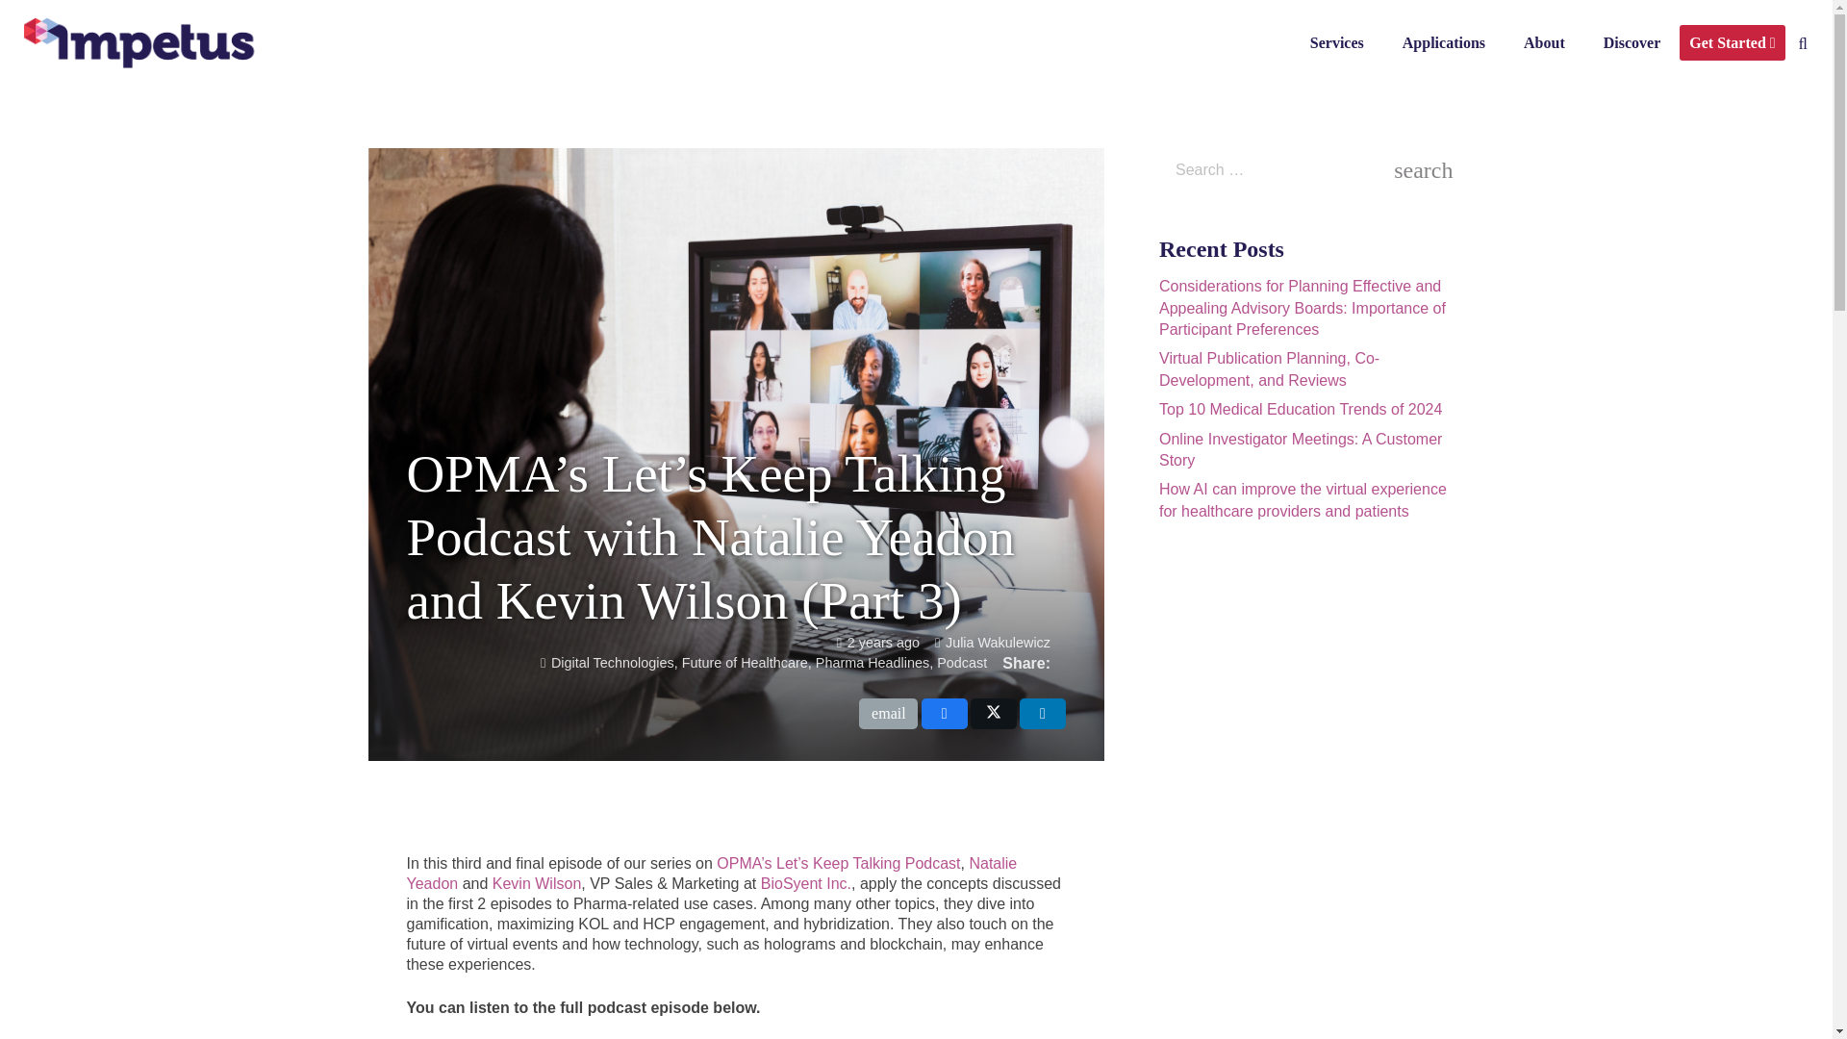 The image size is (1847, 1039). Describe the element at coordinates (1732, 42) in the screenshot. I see `Get Started` at that location.